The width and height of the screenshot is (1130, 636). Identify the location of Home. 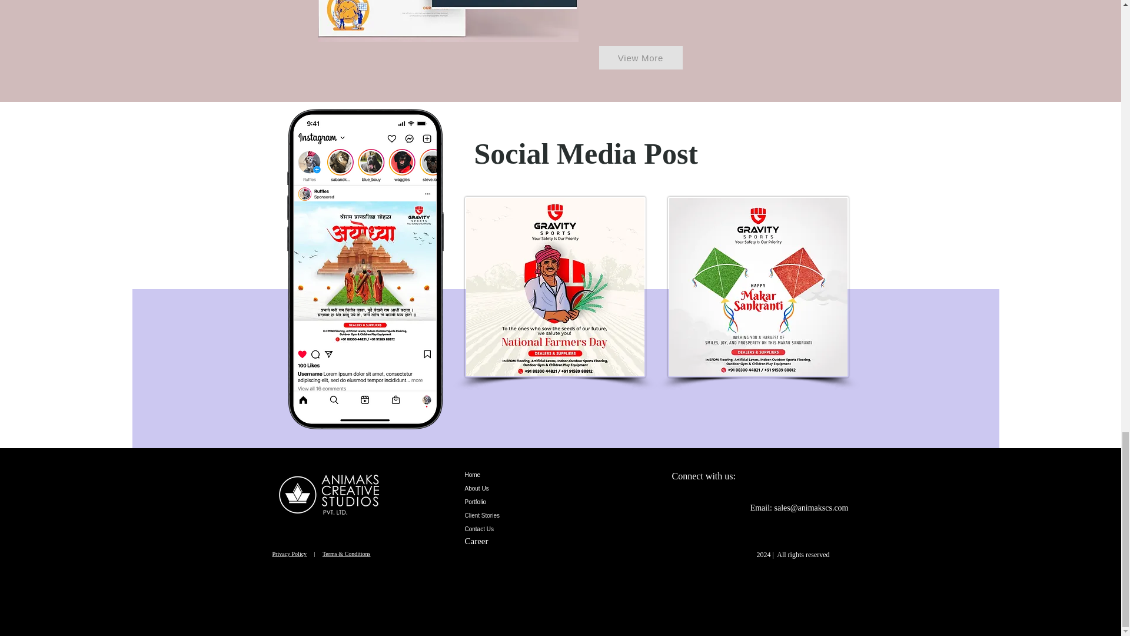
(514, 475).